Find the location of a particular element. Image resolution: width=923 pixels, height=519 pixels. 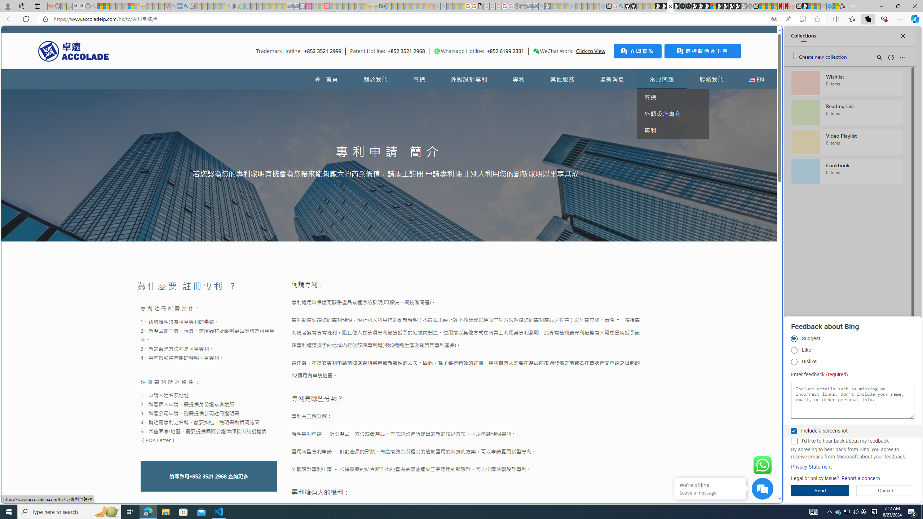

Home | Sky Blue Bikes - Sky Blue Bikes - Sleeping is located at coordinates (602, 6).